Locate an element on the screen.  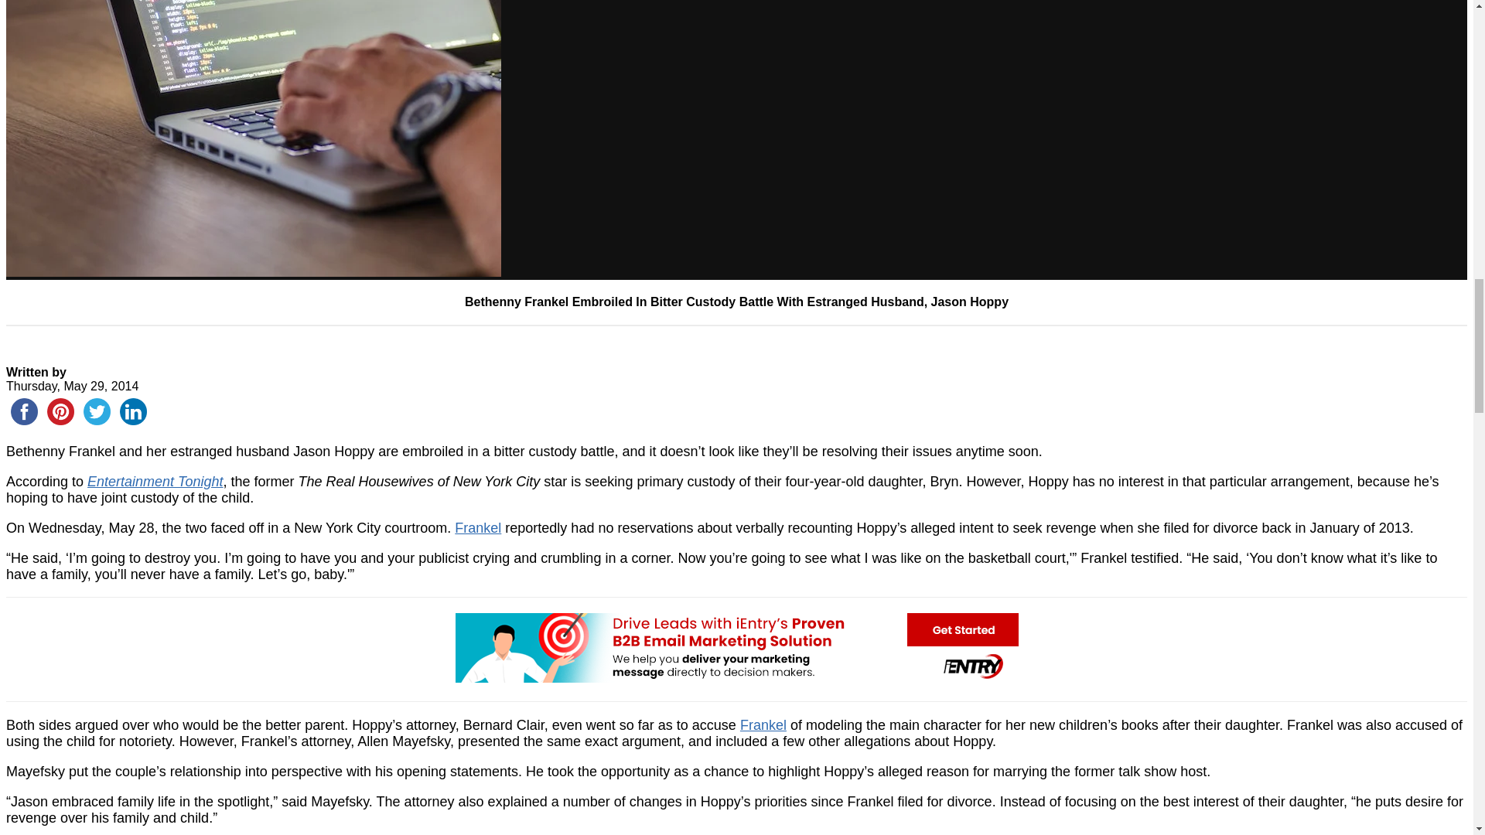
twitter is located at coordinates (97, 411).